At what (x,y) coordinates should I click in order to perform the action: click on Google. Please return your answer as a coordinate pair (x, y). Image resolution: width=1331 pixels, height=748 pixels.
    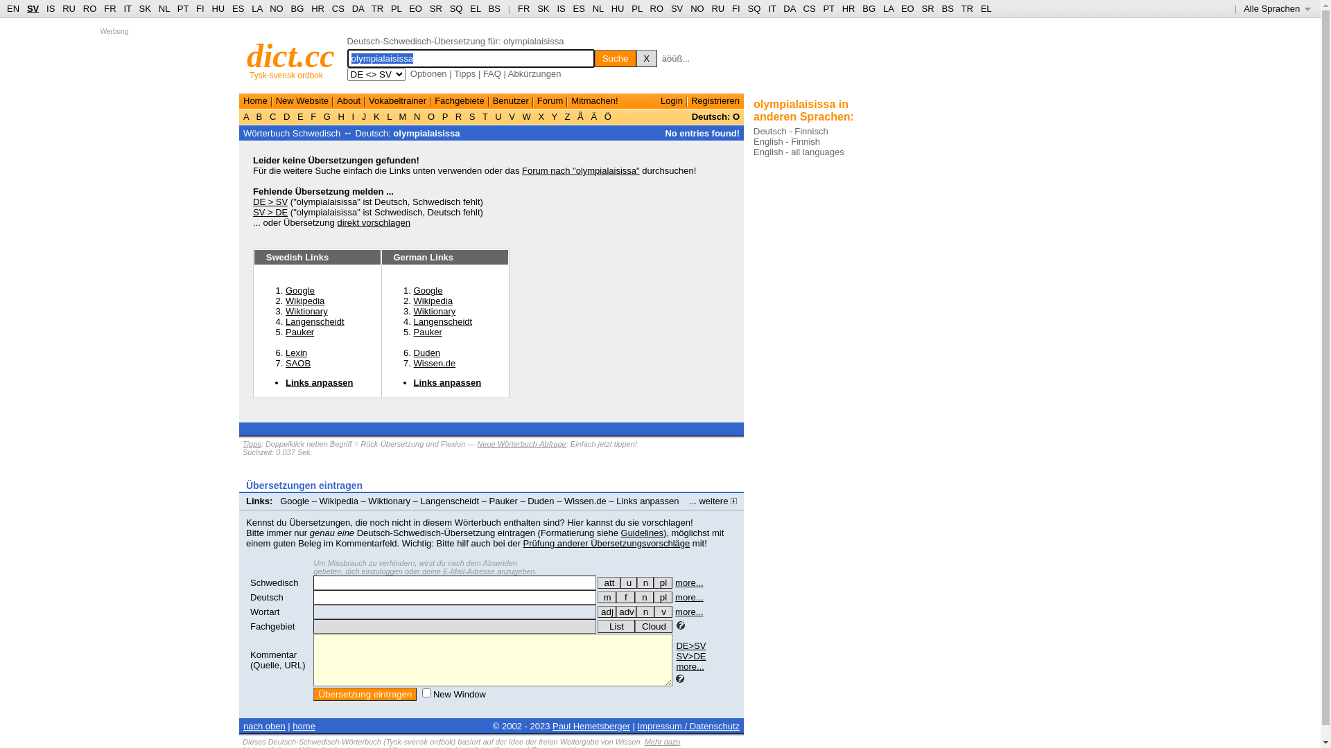
    Looking at the image, I should click on (428, 291).